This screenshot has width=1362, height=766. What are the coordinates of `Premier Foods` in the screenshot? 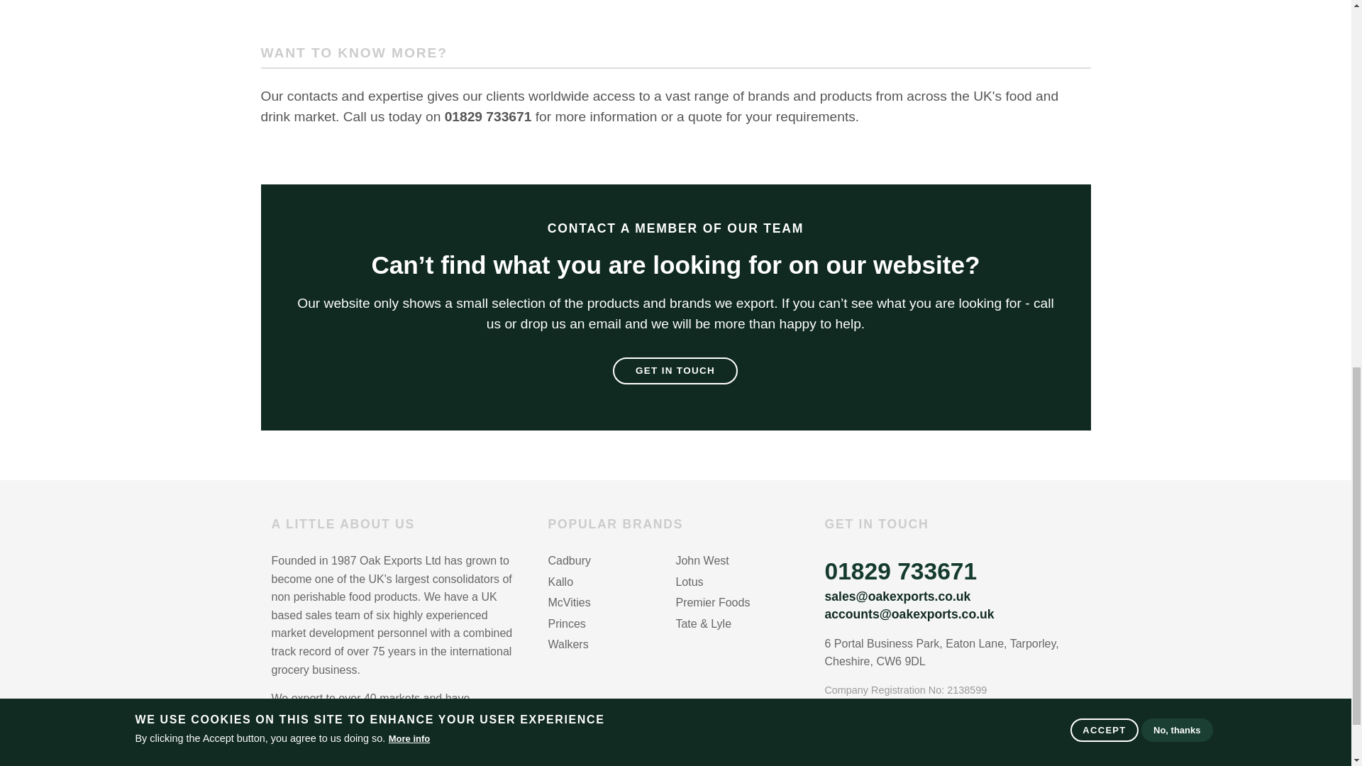 It's located at (739, 604).